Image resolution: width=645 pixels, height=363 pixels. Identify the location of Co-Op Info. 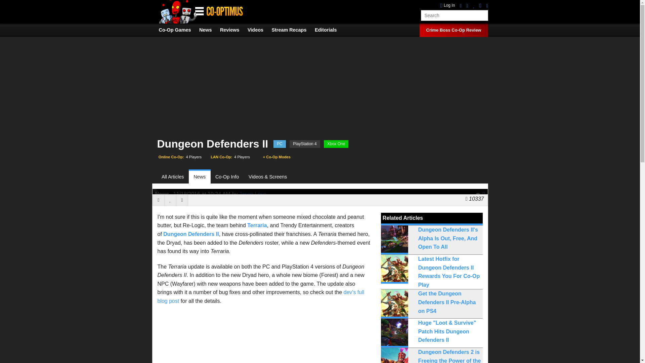
(227, 177).